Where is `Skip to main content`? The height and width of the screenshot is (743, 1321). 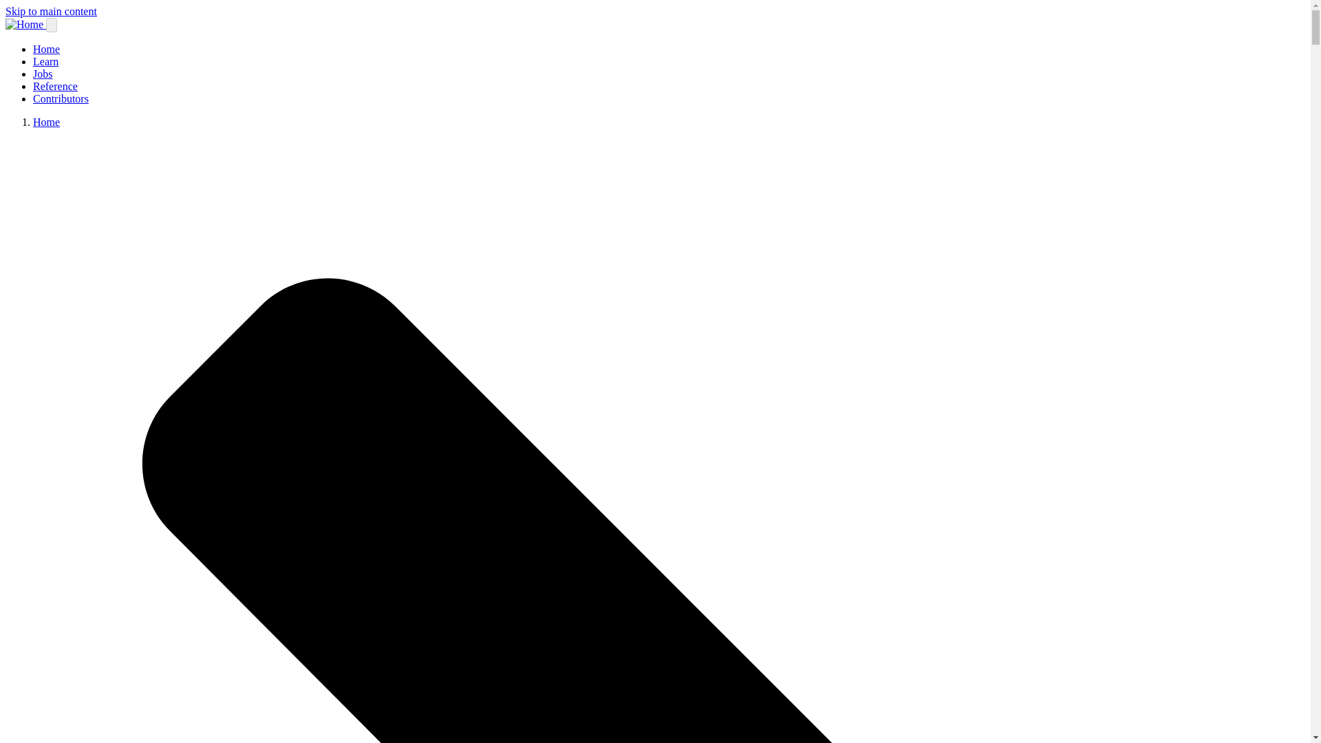 Skip to main content is located at coordinates (51, 11).